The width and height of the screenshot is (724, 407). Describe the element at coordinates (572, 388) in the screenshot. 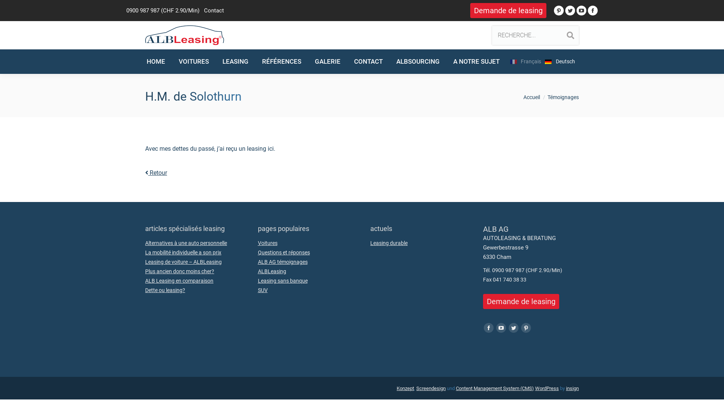

I see `insign` at that location.